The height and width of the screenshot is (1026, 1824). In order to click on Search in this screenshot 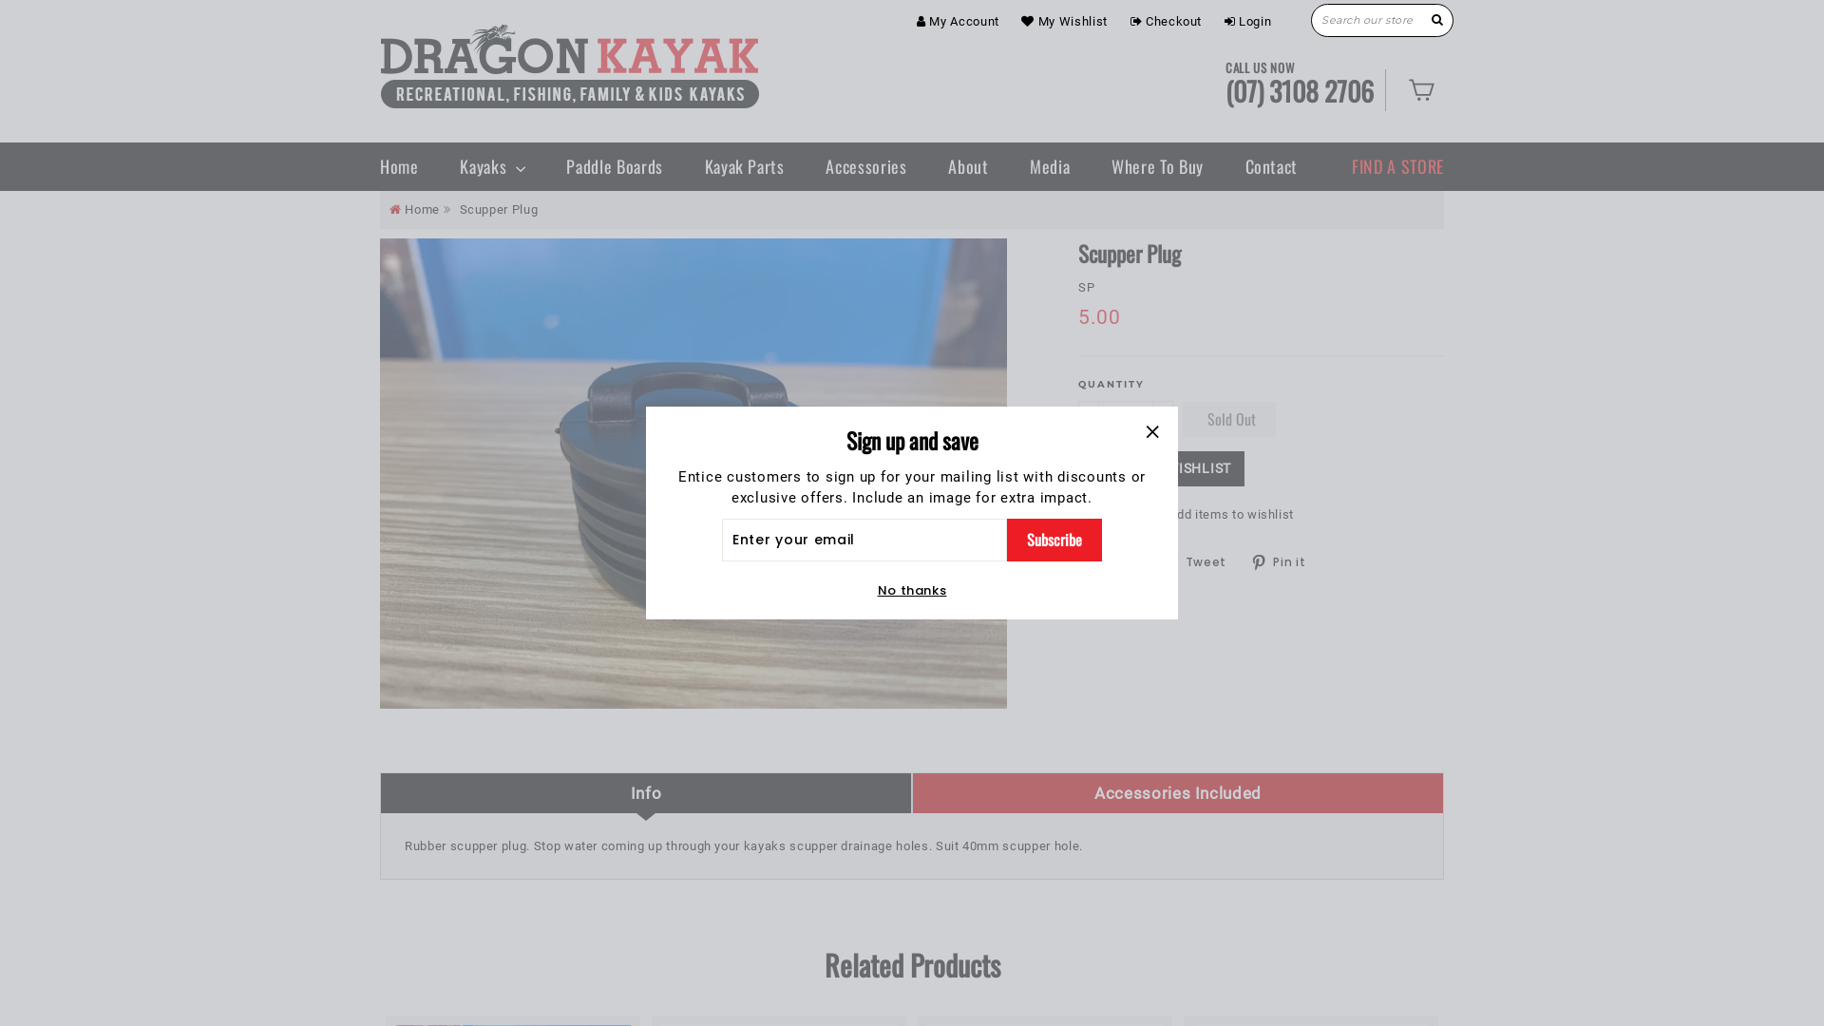, I will do `click(1438, 20)`.